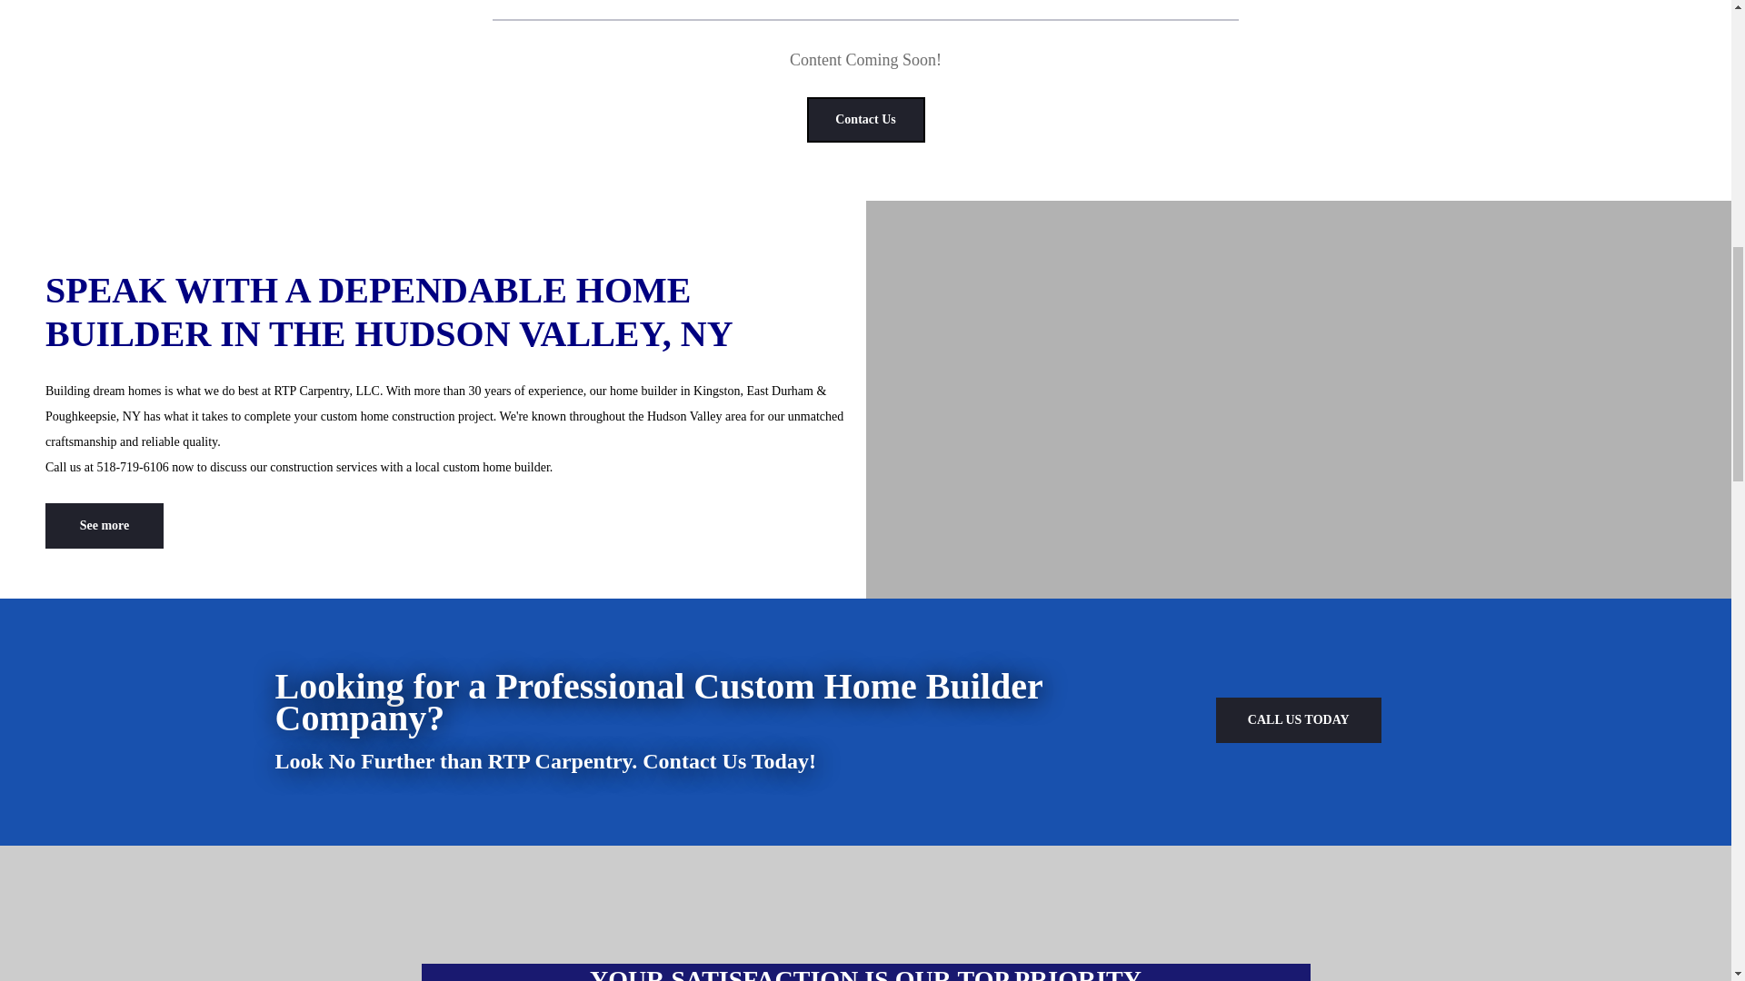  What do you see at coordinates (1299, 719) in the screenshot?
I see `CALL US TODAY` at bounding box center [1299, 719].